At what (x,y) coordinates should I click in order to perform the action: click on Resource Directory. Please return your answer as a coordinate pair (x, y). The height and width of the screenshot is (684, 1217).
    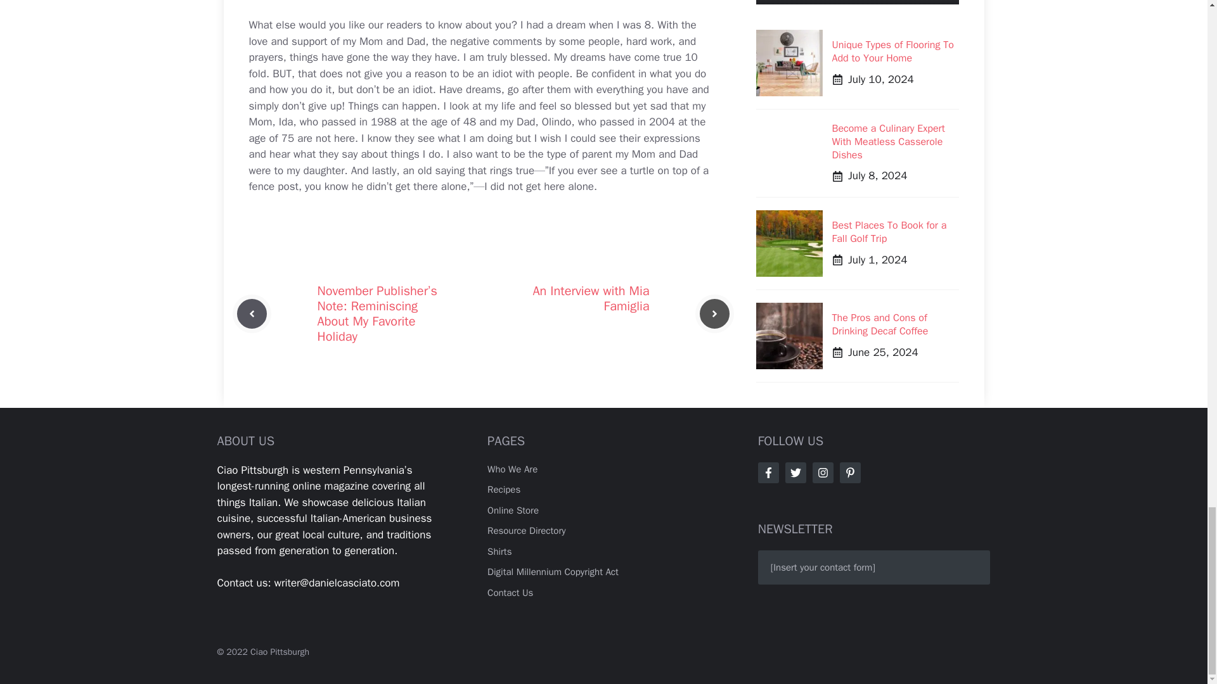
    Looking at the image, I should click on (526, 531).